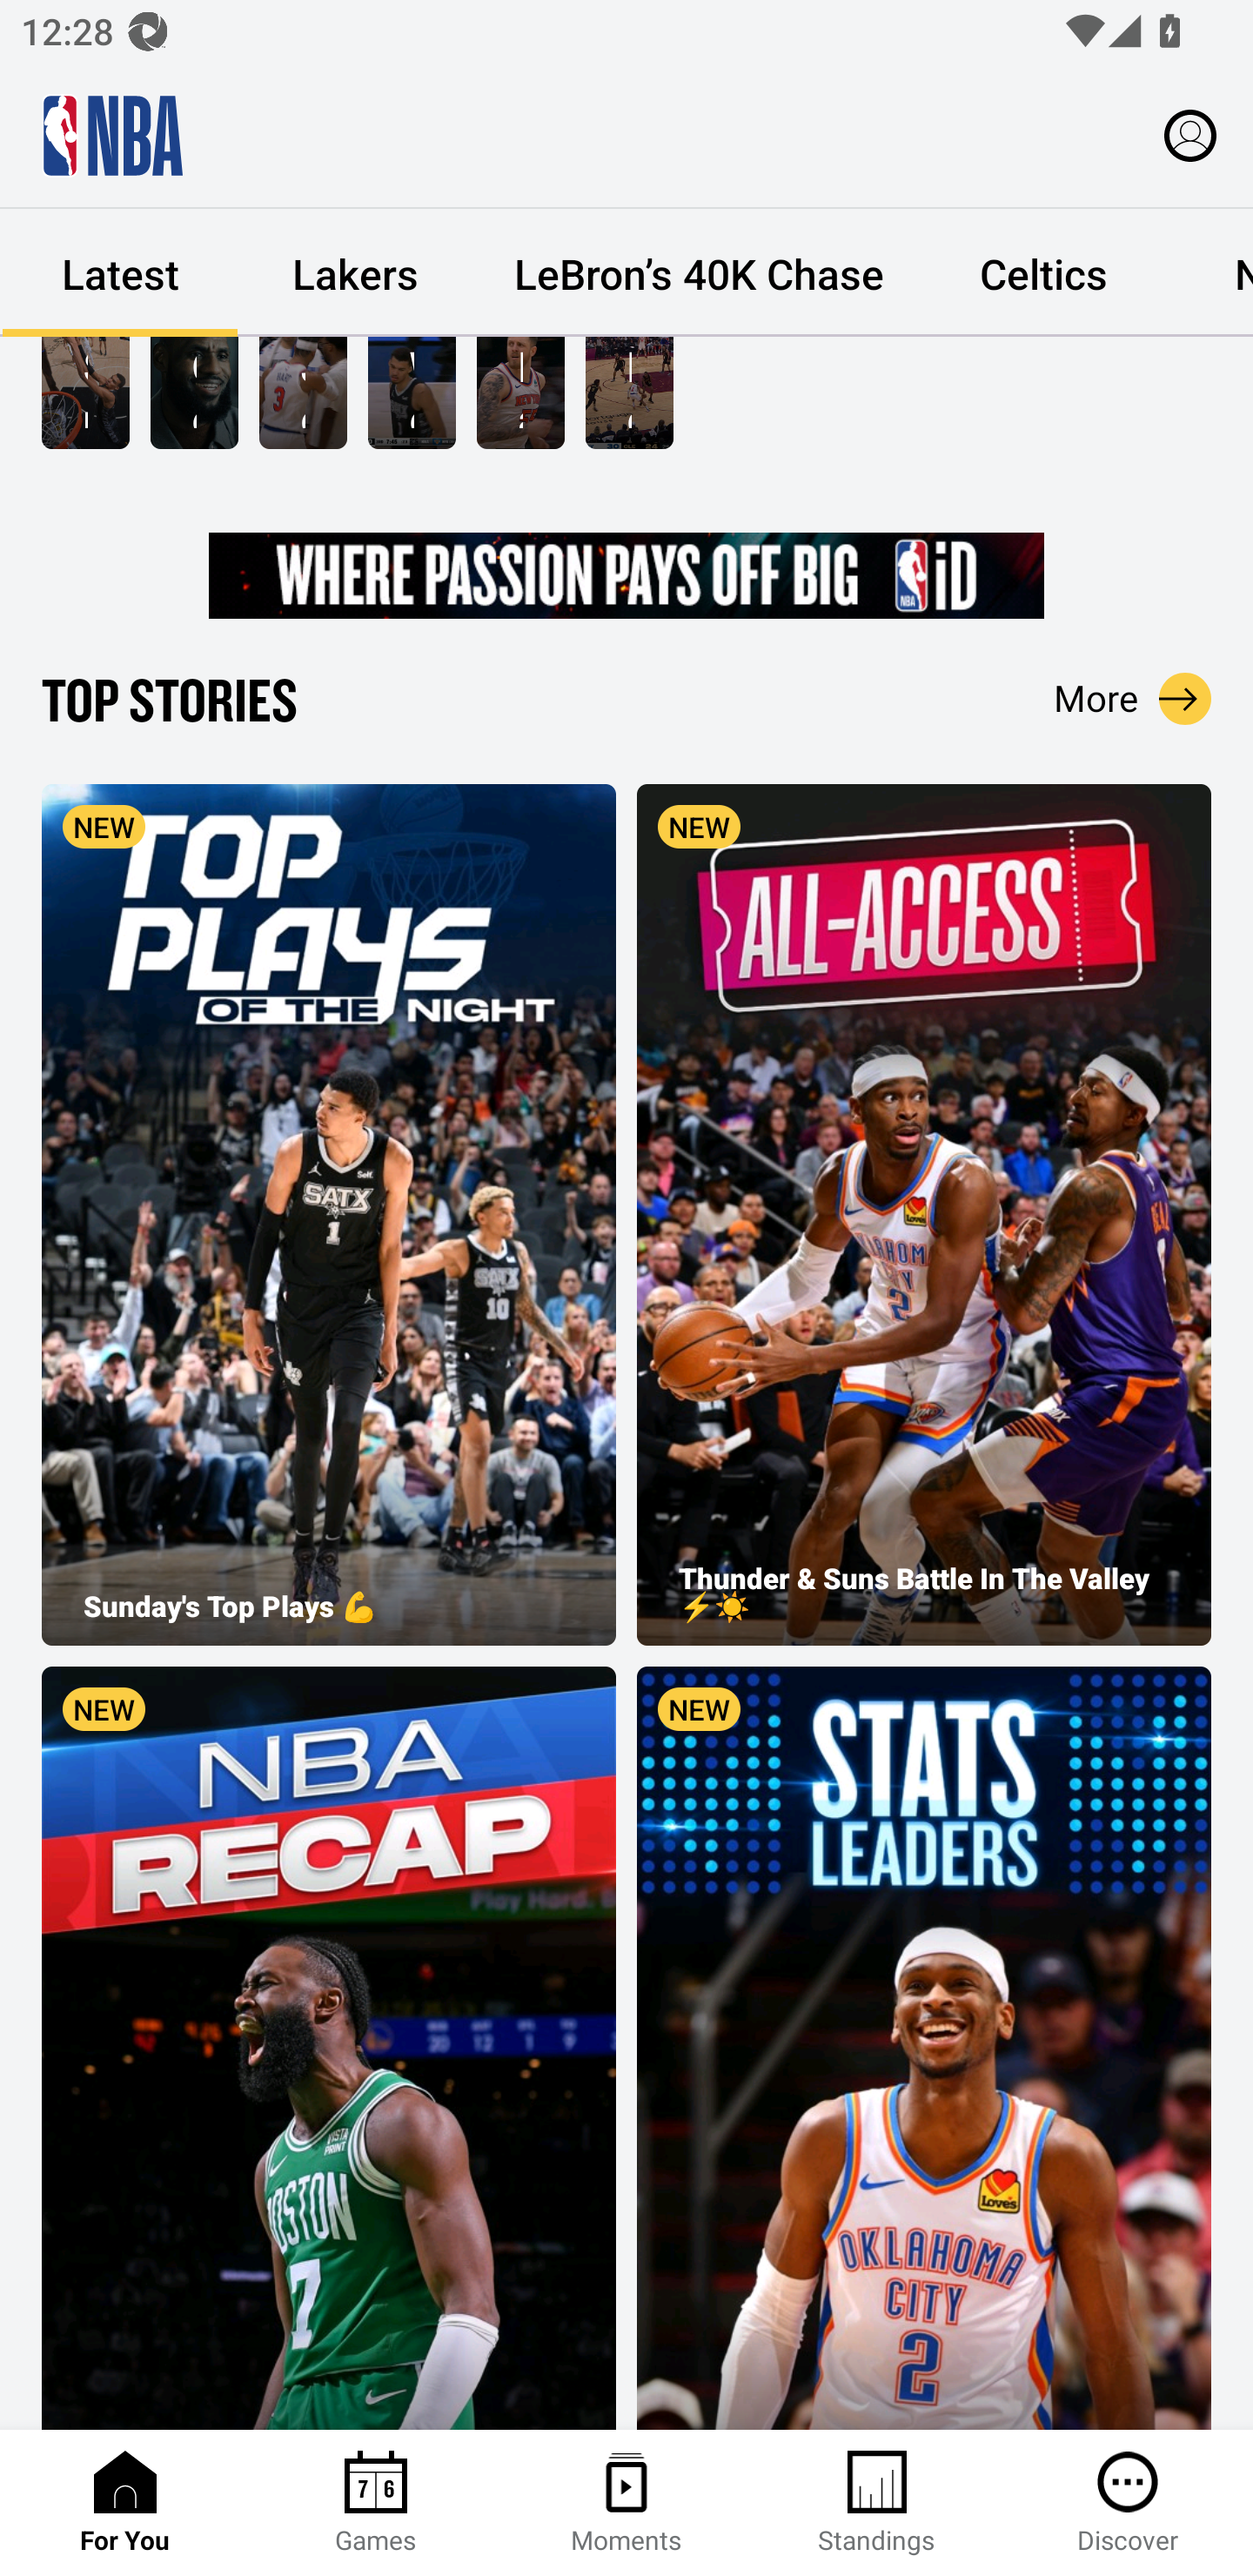  I want to click on Hartenstein Drops The Hammer 🔨, so click(520, 392).